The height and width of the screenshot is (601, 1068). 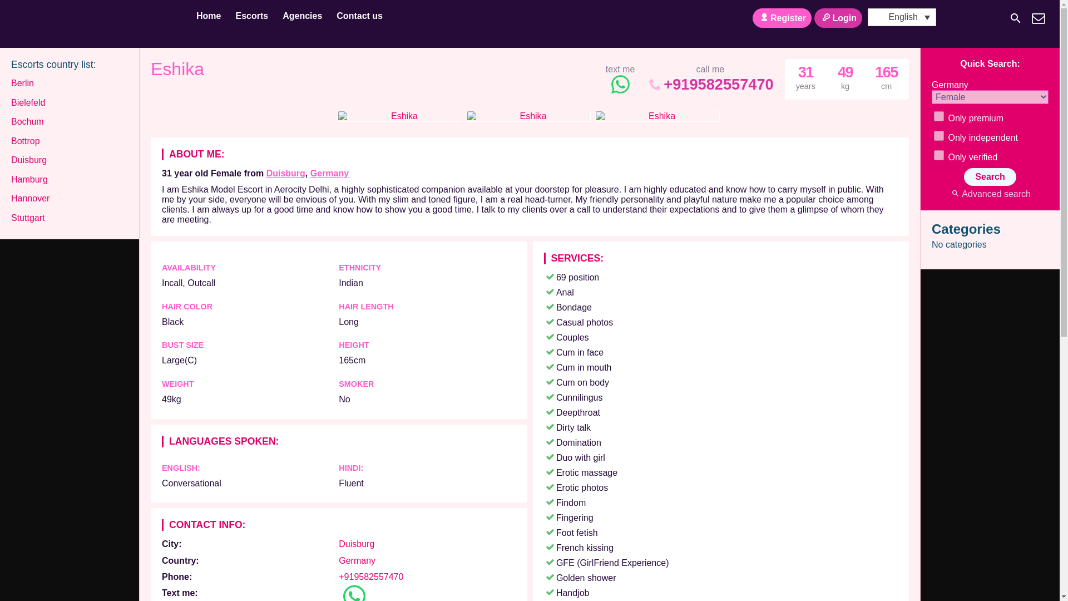 What do you see at coordinates (177, 72) in the screenshot?
I see `Eshika` at bounding box center [177, 72].